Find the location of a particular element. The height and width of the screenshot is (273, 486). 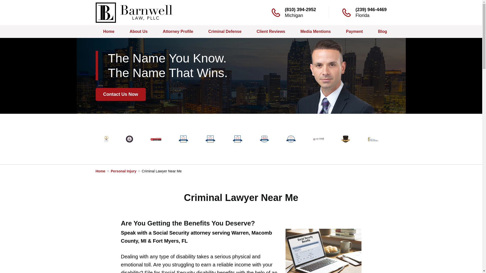

Payment is located at coordinates (354, 32).